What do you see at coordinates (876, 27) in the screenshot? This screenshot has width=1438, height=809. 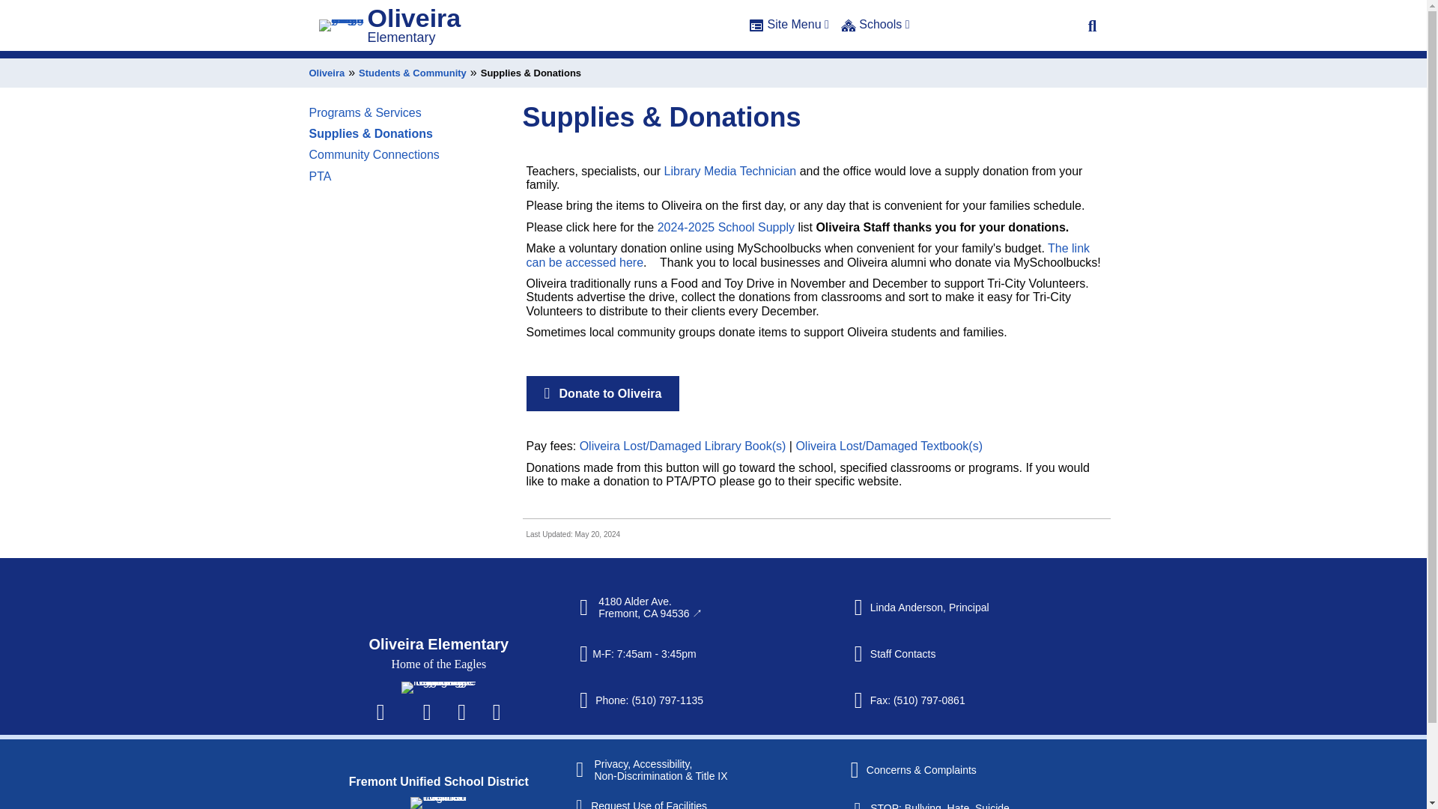 I see `Schools` at bounding box center [876, 27].